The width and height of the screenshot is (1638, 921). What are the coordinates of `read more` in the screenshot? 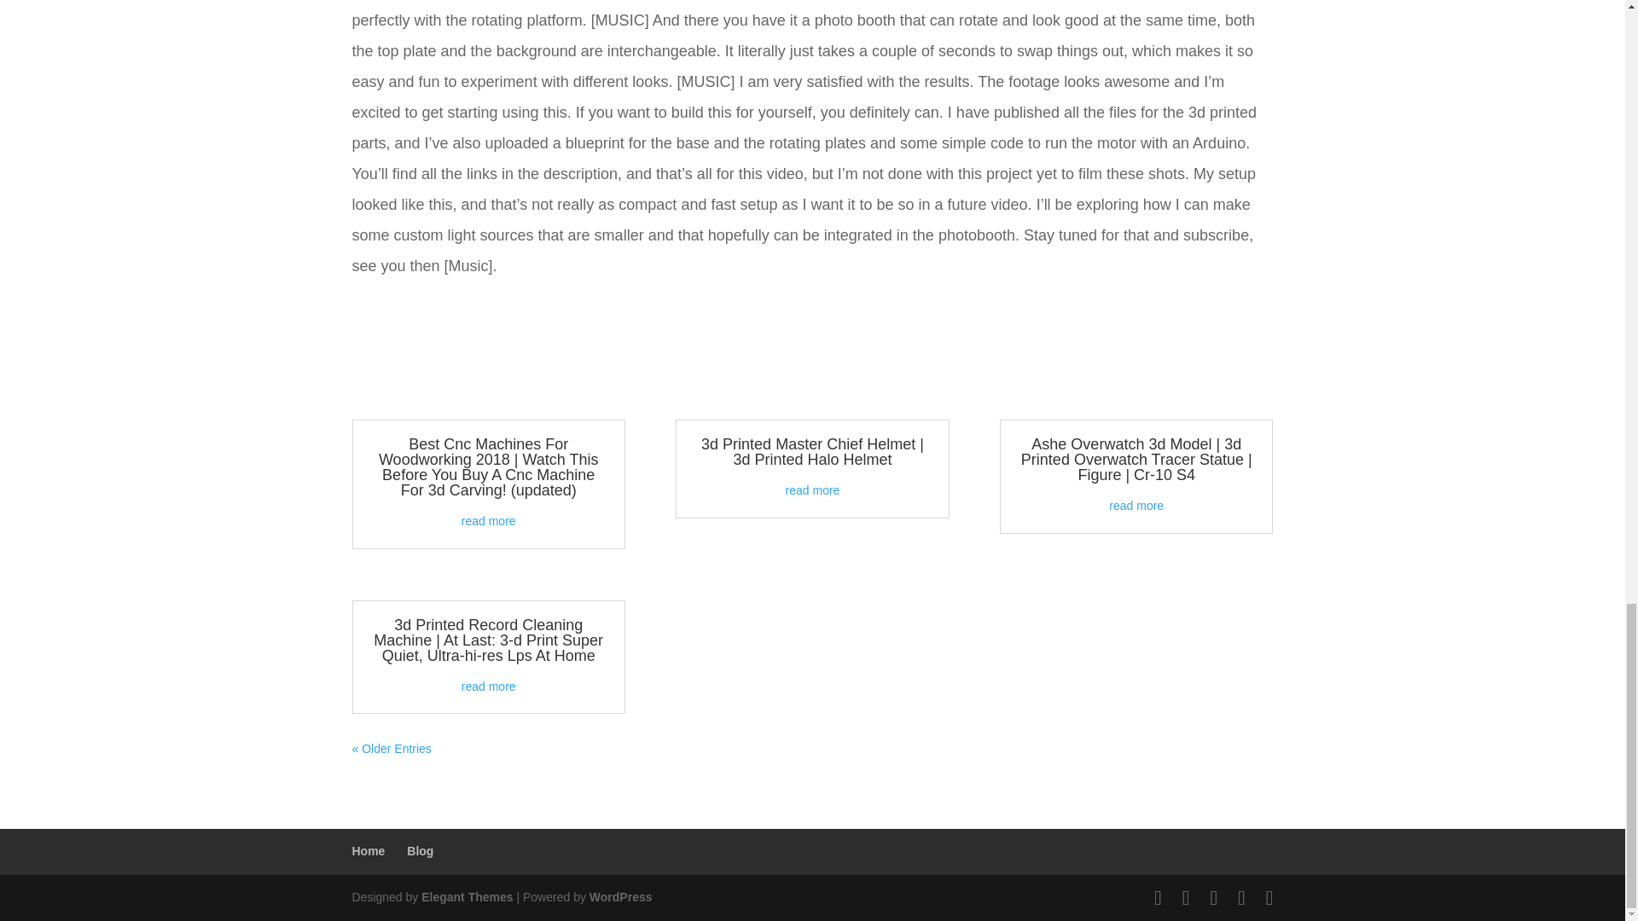 It's located at (488, 686).